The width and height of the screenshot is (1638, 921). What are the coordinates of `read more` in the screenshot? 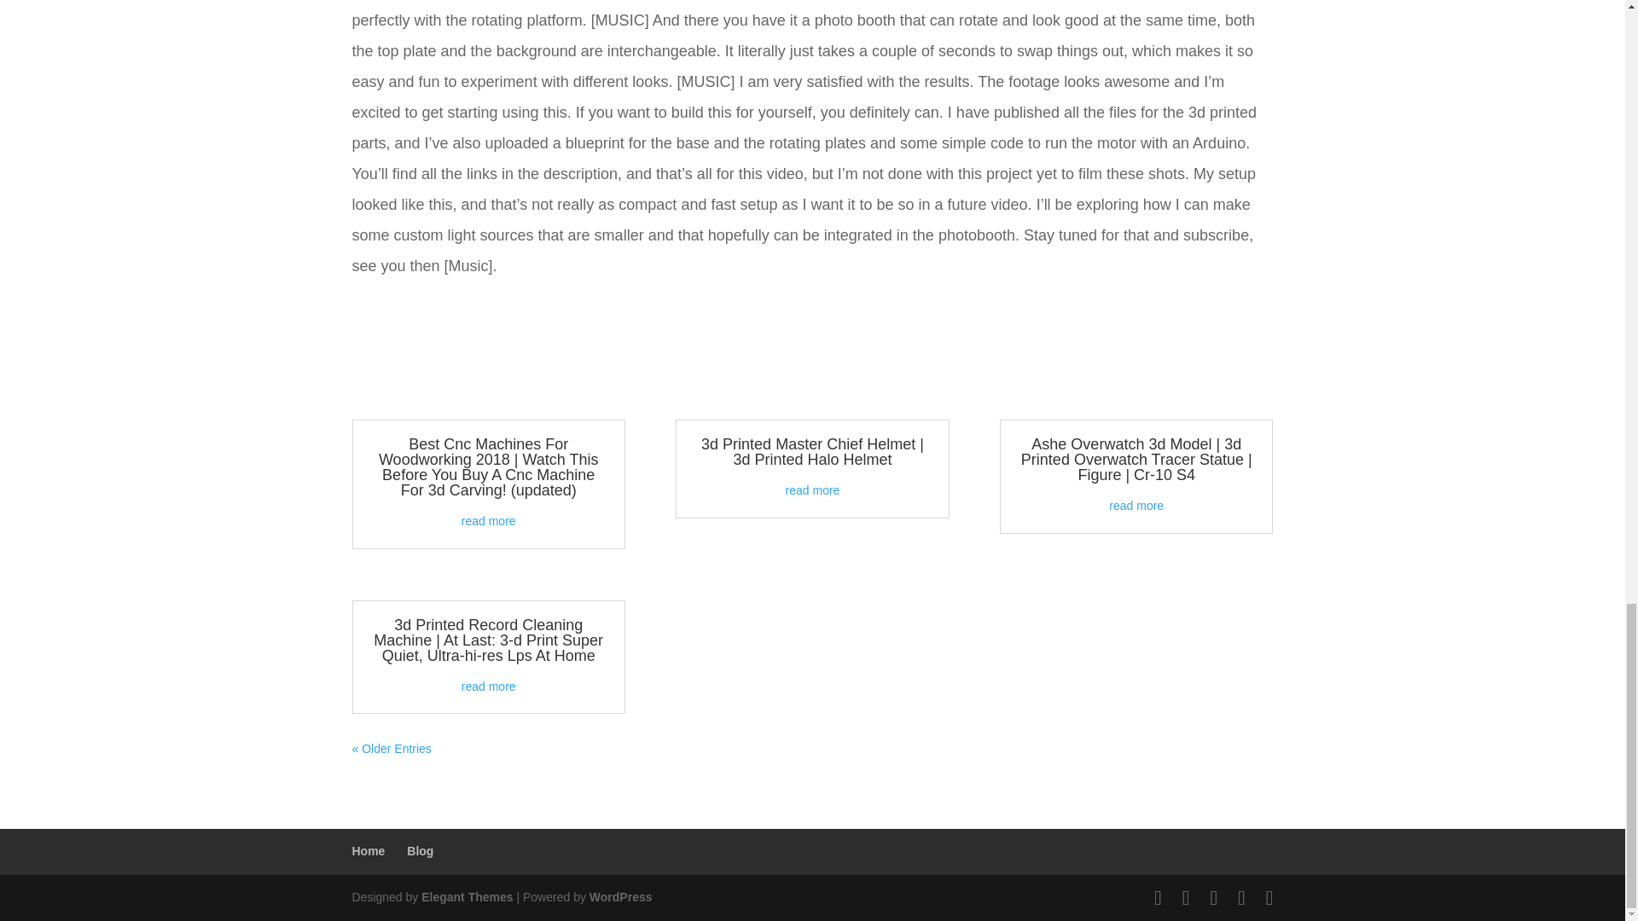 It's located at (488, 686).